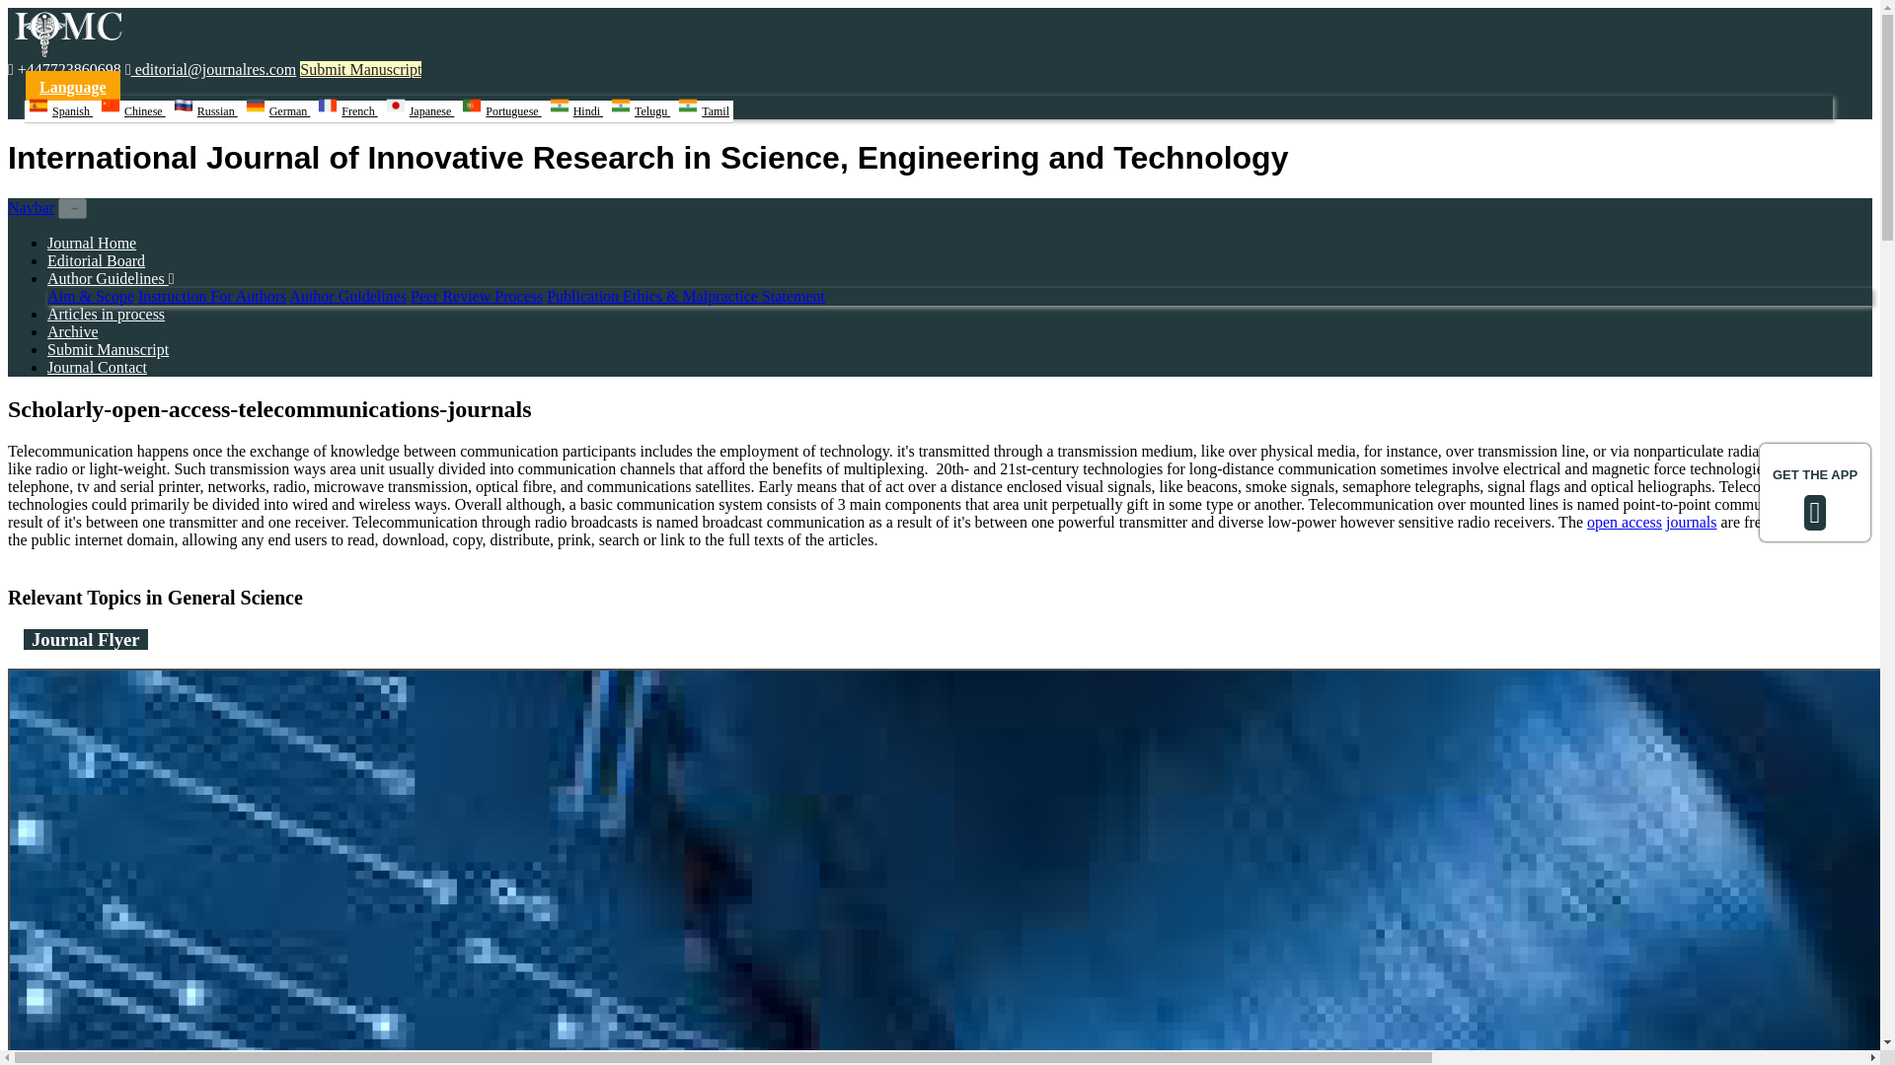 This screenshot has height=1065, width=1895. What do you see at coordinates (73, 331) in the screenshot?
I see `Archive` at bounding box center [73, 331].